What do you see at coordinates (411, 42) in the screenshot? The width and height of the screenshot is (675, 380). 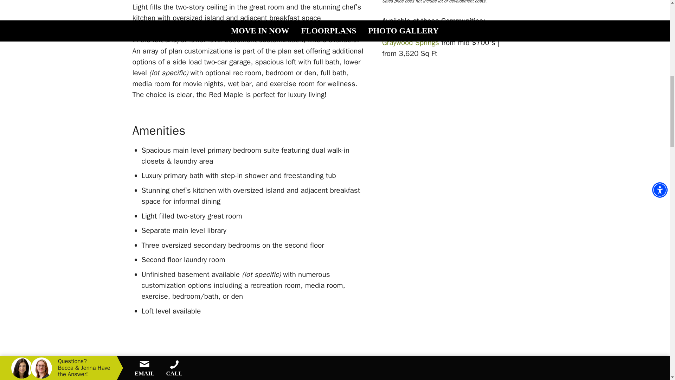 I see `Graywood Springs` at bounding box center [411, 42].